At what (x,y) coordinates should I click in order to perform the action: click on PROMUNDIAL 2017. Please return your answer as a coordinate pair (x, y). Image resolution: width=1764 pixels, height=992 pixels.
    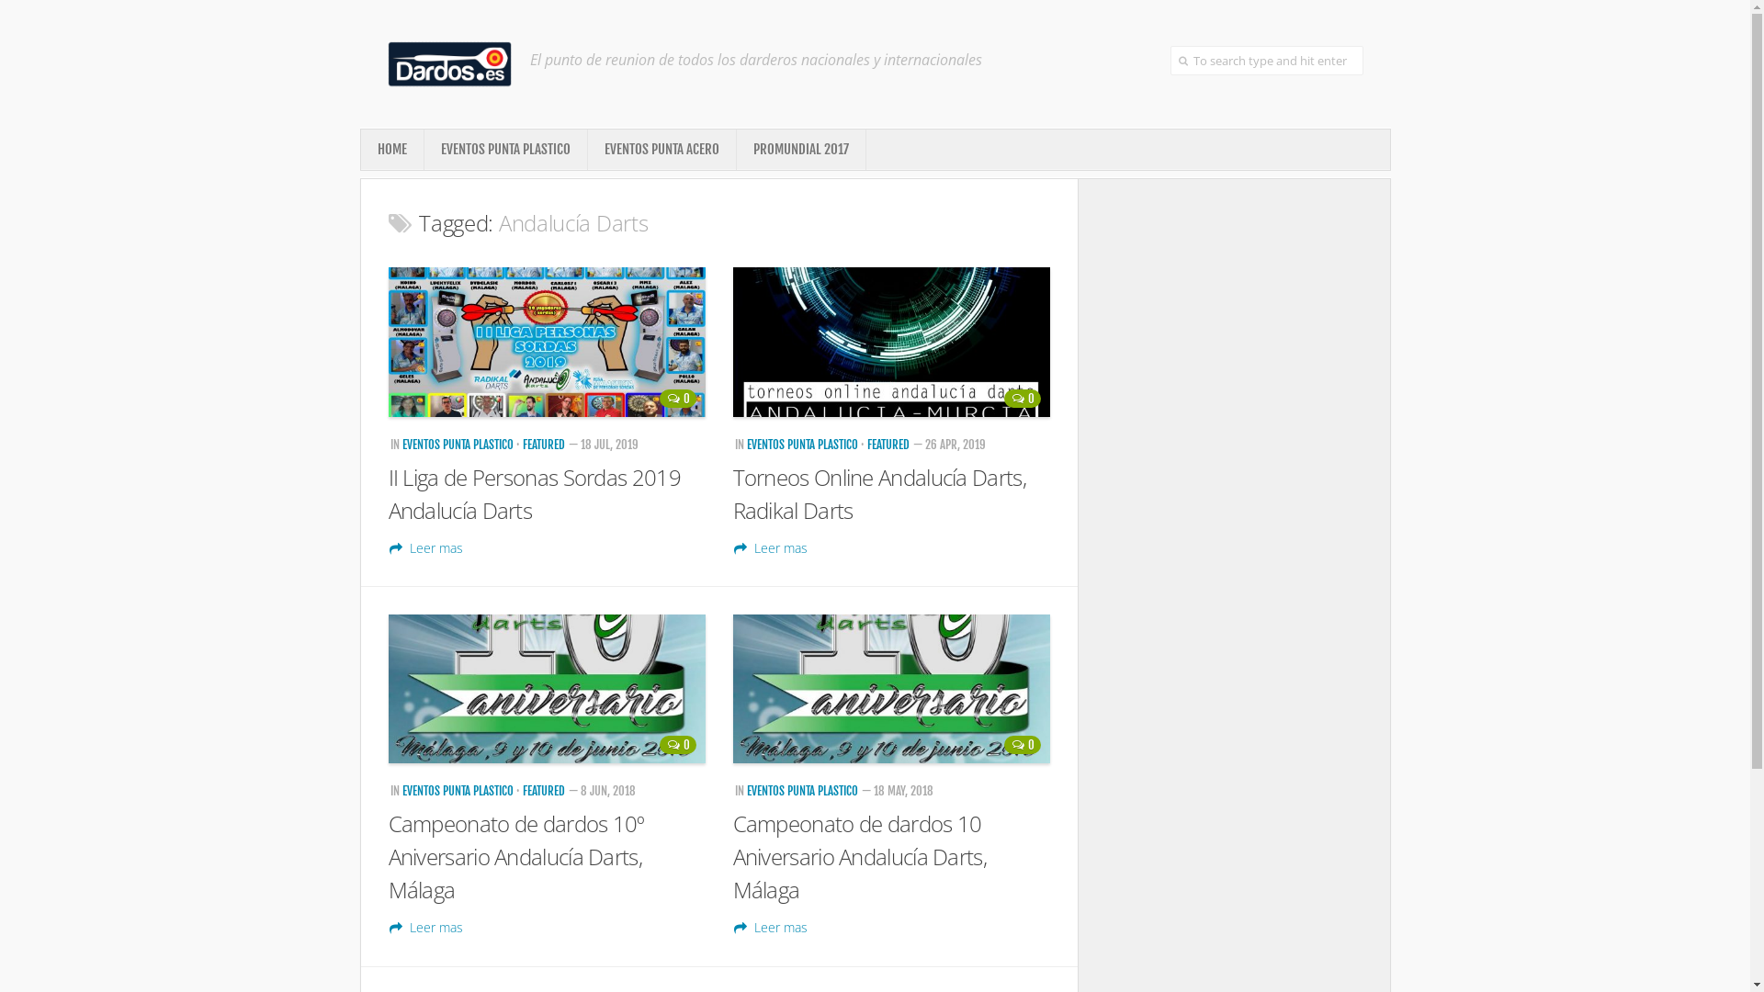
    Looking at the image, I should click on (801, 150).